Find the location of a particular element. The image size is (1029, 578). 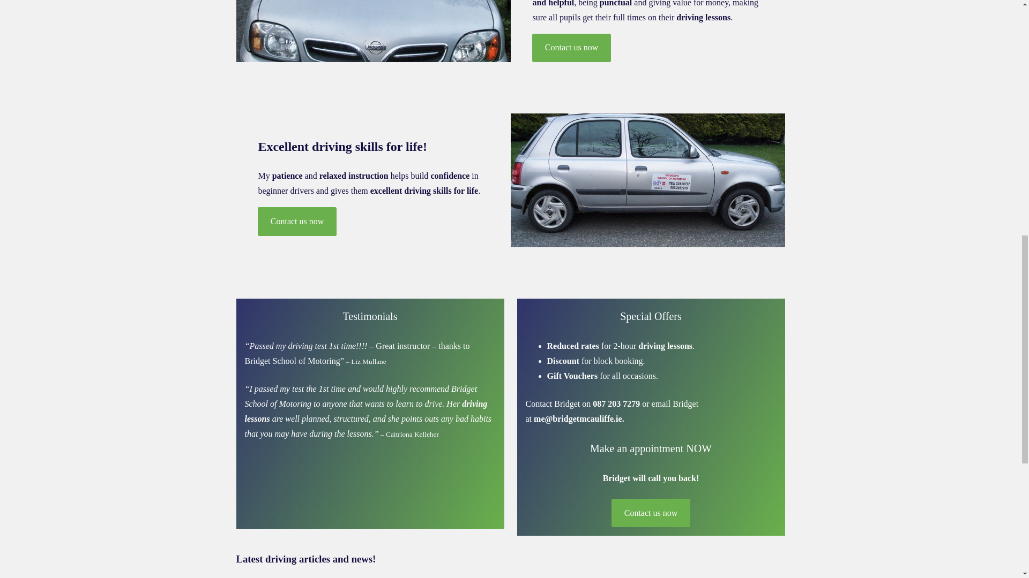

Contact us now is located at coordinates (297, 220).